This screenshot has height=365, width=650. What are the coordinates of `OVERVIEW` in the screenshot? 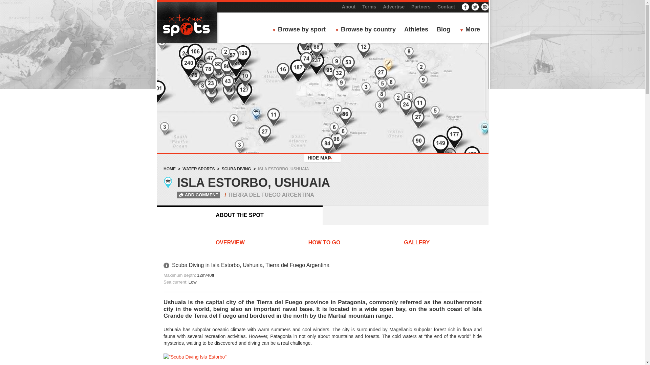 It's located at (230, 243).